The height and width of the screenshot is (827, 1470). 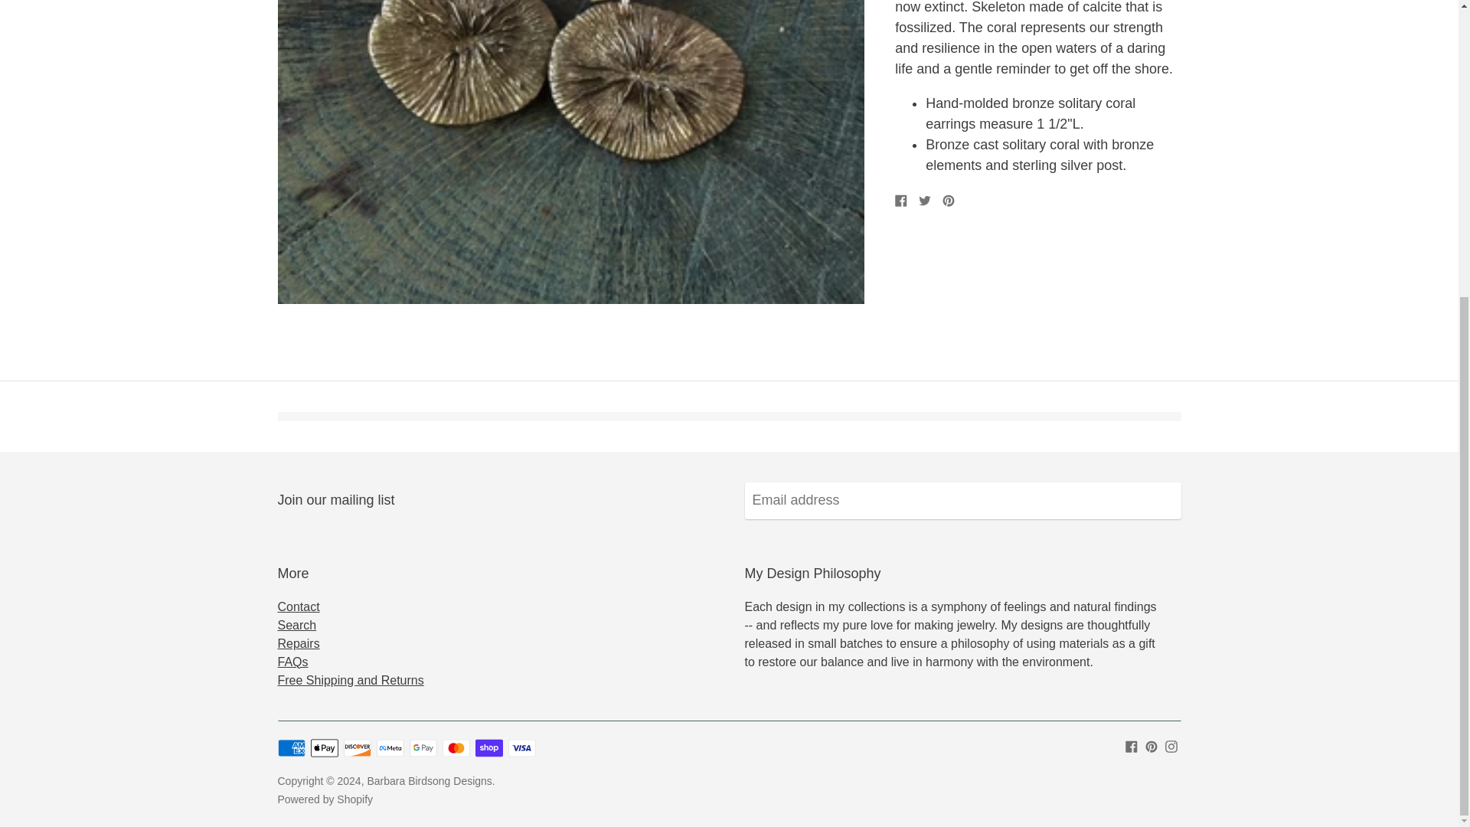 I want to click on Mastercard, so click(x=456, y=748).